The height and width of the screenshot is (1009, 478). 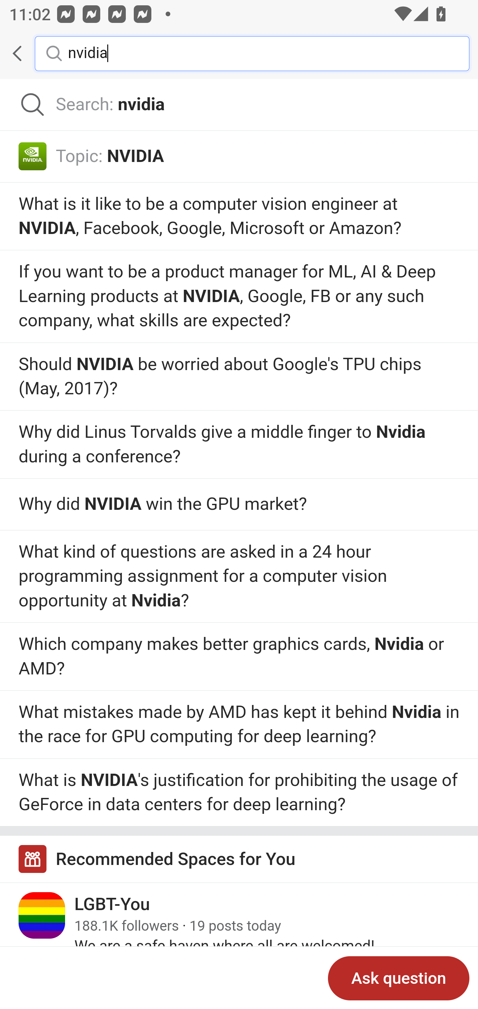 What do you see at coordinates (239, 504) in the screenshot?
I see `Why did NVIDIA win the GPU market?` at bounding box center [239, 504].